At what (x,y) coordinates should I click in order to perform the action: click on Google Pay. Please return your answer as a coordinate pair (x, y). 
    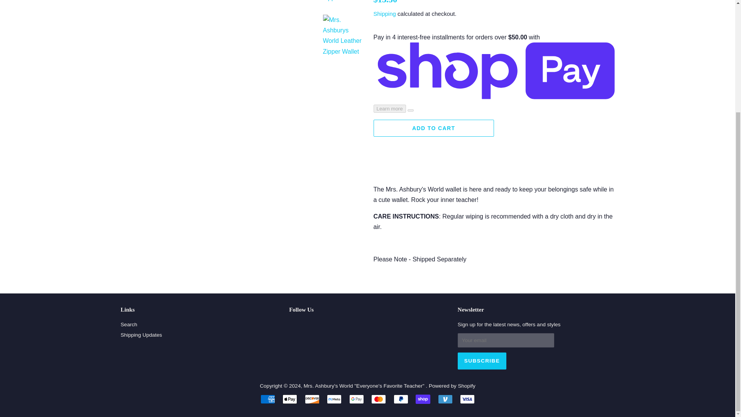
    Looking at the image, I should click on (356, 399).